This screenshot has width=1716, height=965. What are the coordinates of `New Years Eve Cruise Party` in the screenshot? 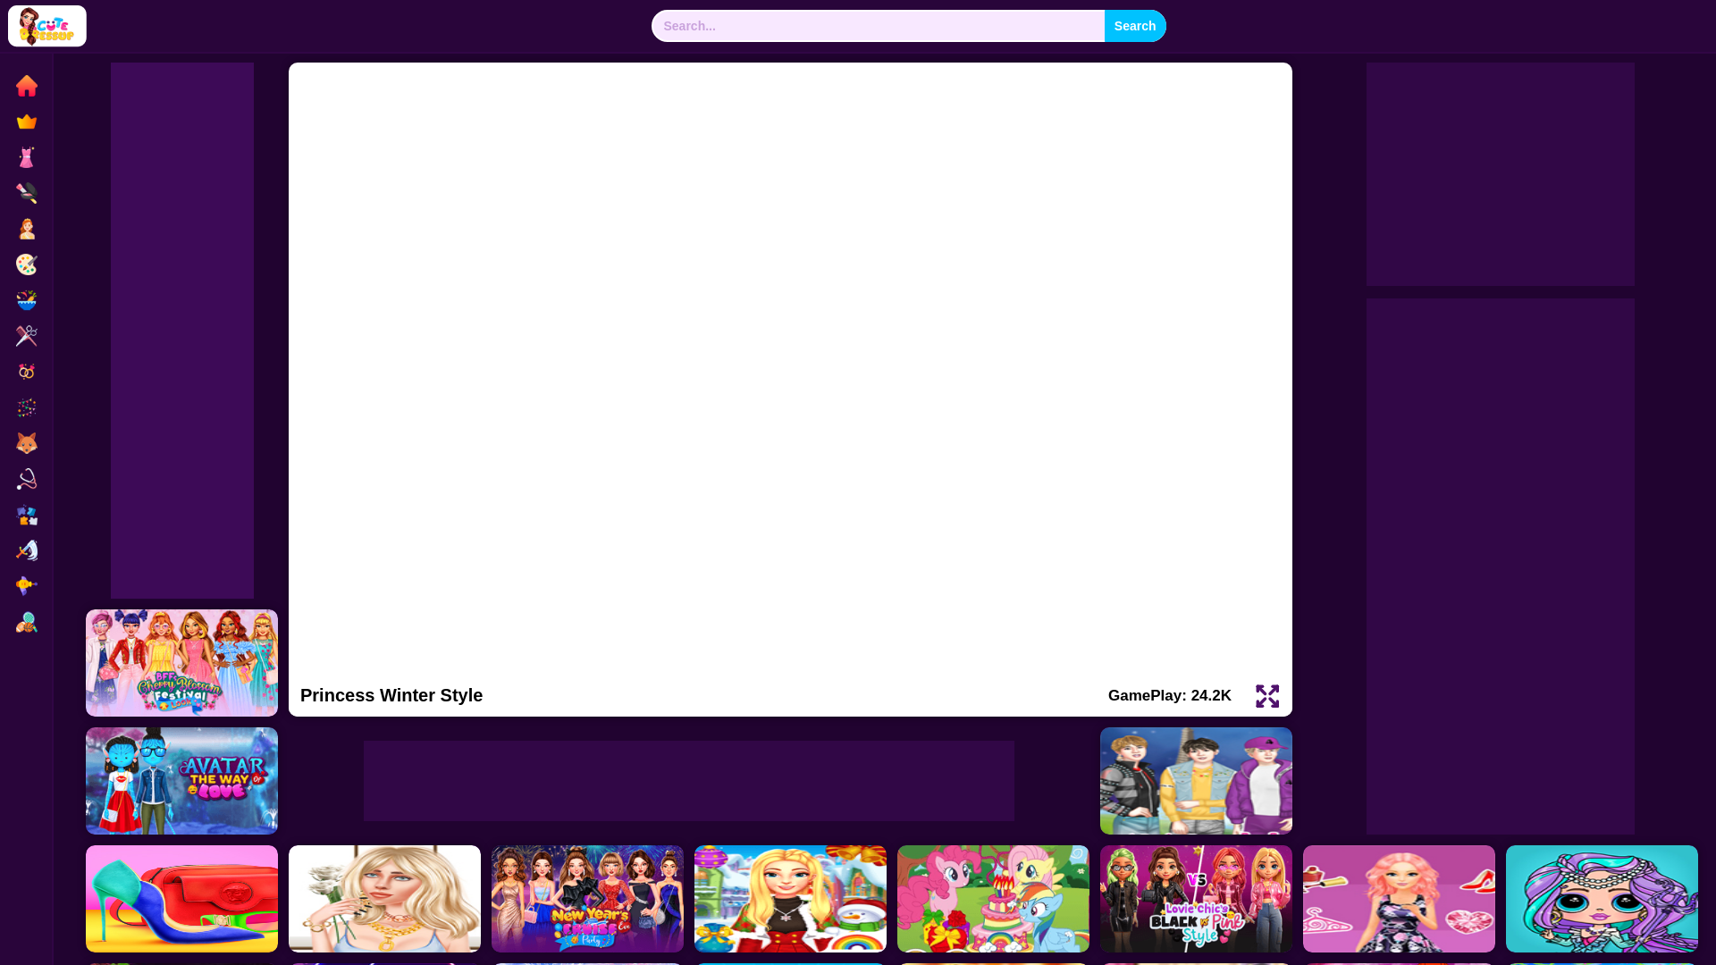 It's located at (586, 899).